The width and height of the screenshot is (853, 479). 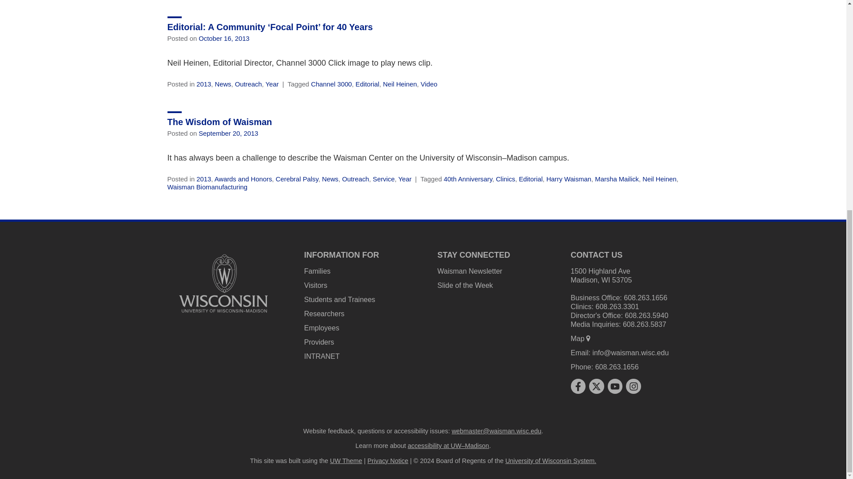 I want to click on x twitter, so click(x=596, y=386).